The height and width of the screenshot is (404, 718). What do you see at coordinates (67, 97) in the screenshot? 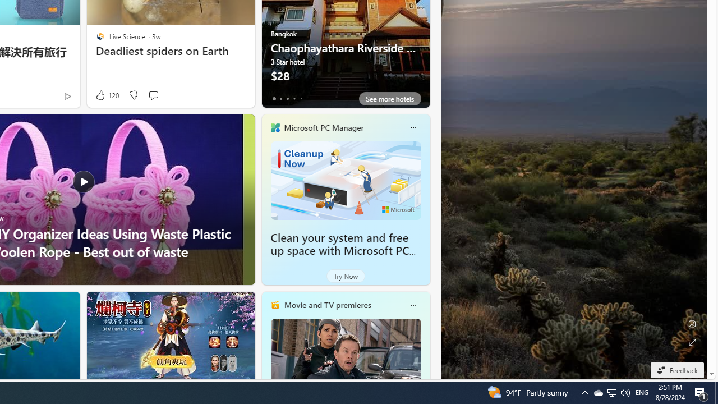
I see `Ad Choice` at bounding box center [67, 97].